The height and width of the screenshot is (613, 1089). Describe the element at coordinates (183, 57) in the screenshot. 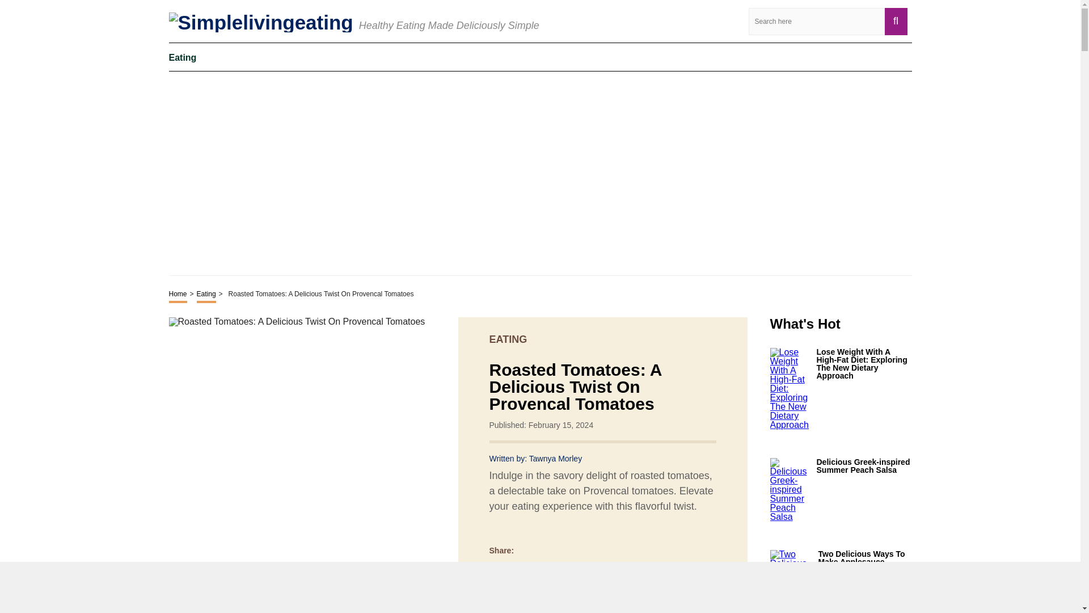

I see `Eating` at that location.